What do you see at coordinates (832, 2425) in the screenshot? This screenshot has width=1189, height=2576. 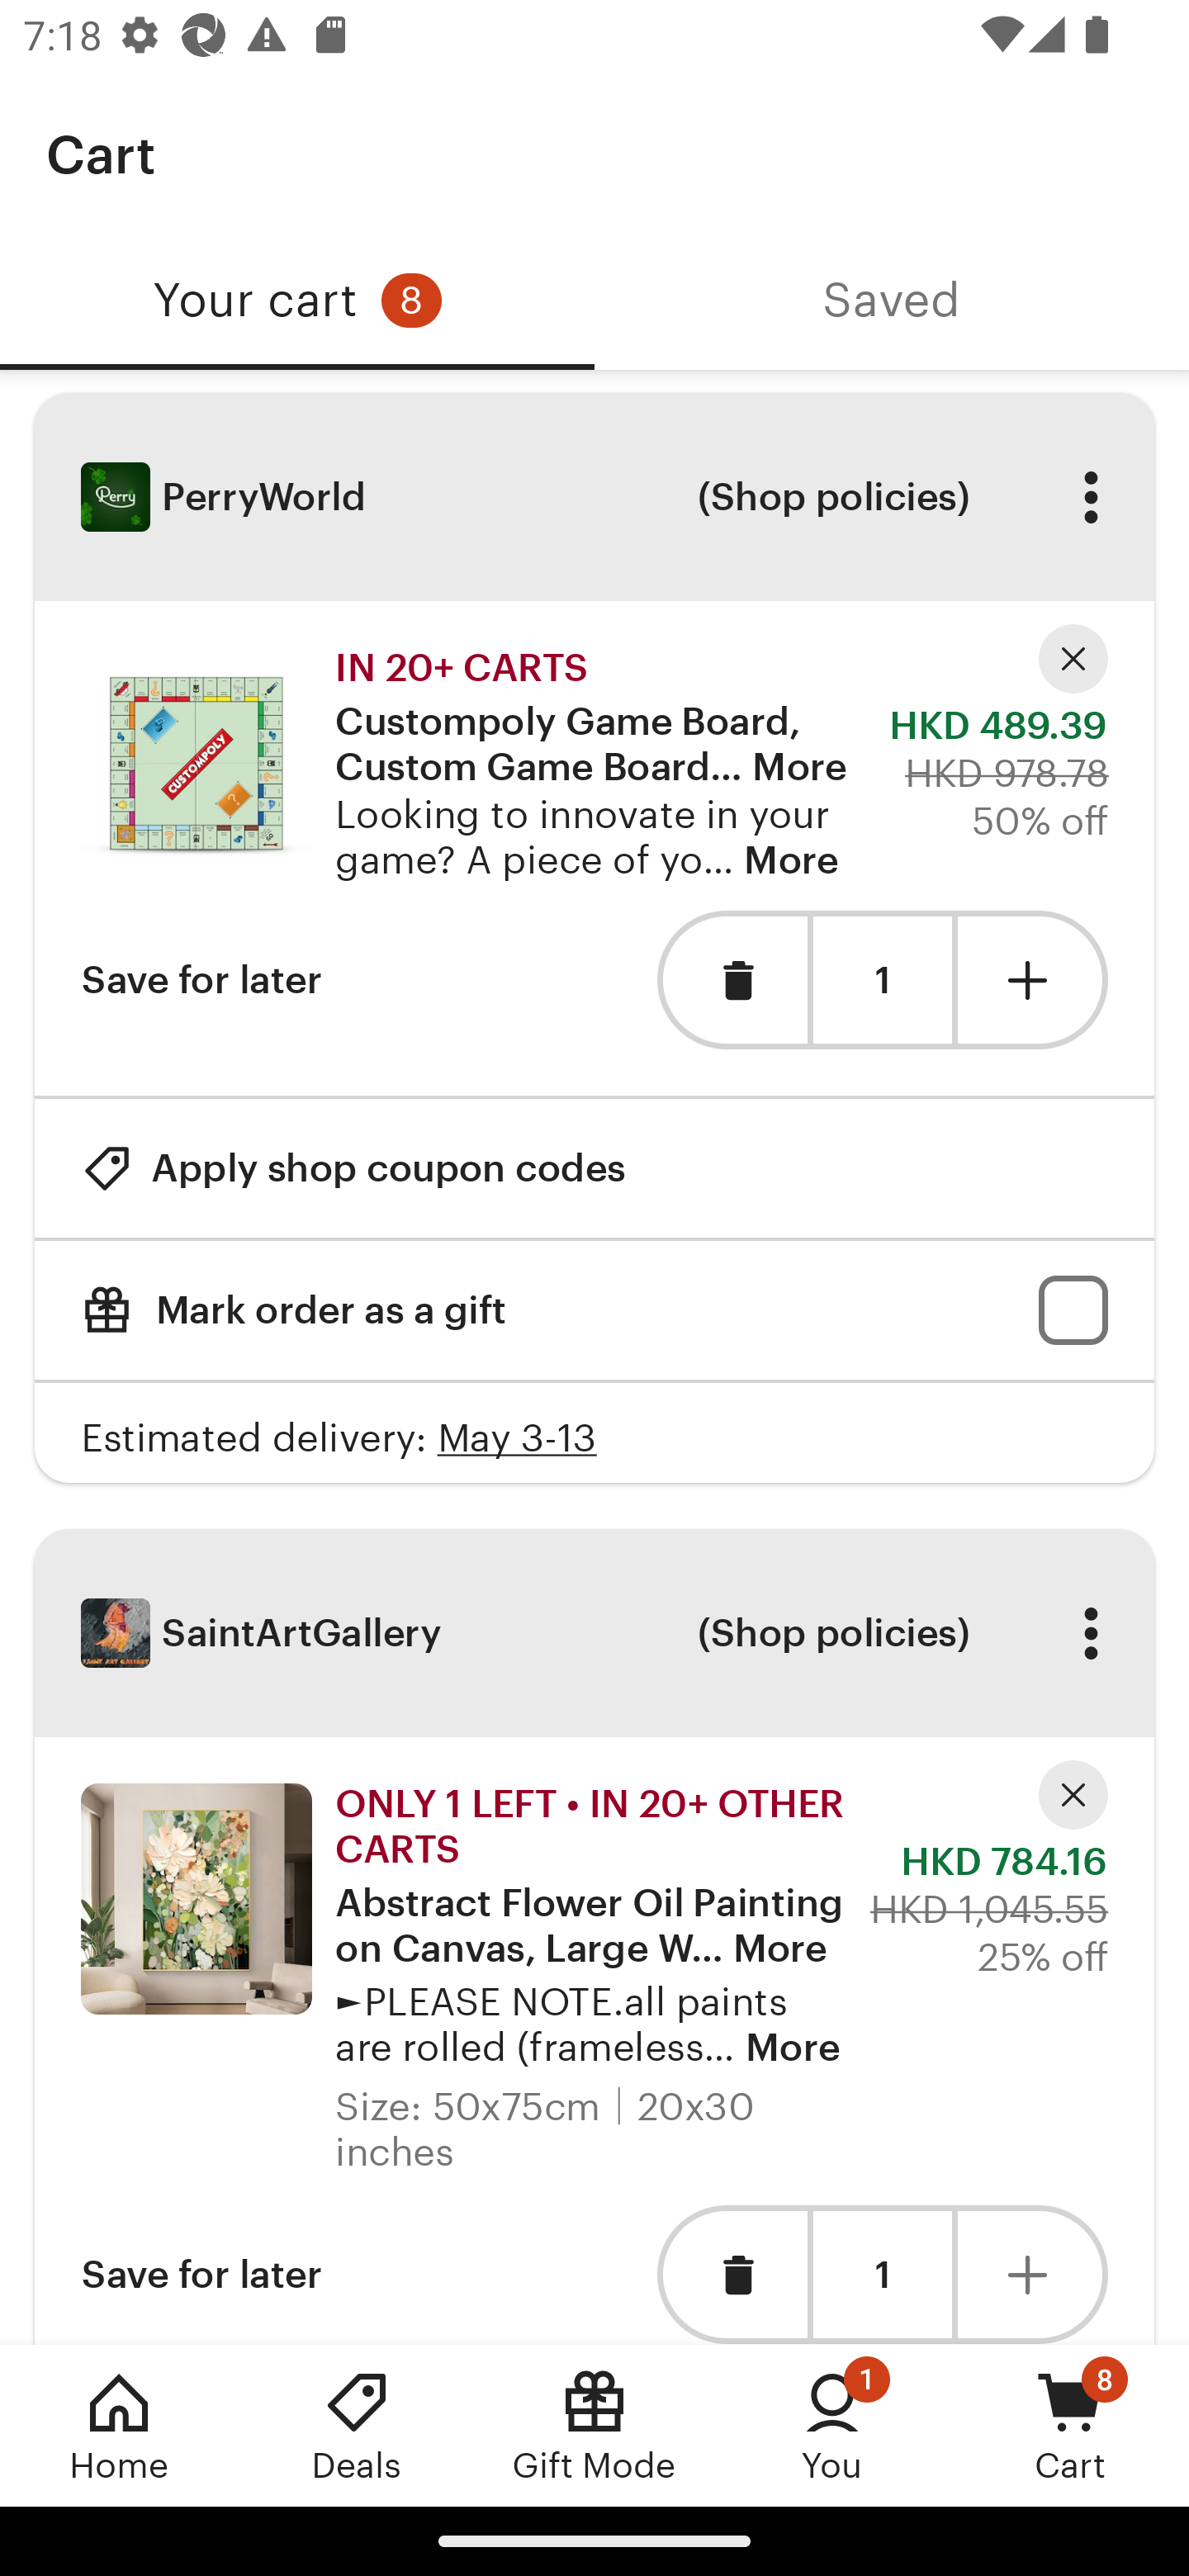 I see `You, 1 new notification You` at bounding box center [832, 2425].